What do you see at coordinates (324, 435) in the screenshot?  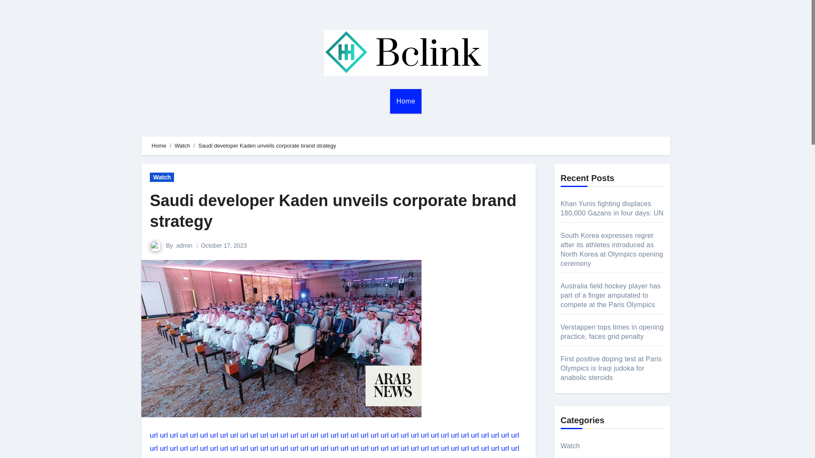 I see `url` at bounding box center [324, 435].